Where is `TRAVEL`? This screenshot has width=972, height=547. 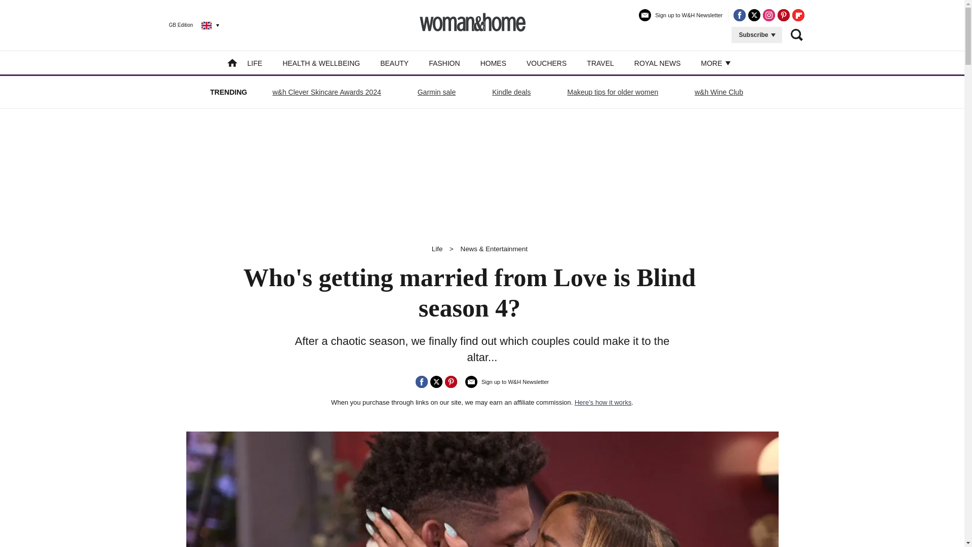 TRAVEL is located at coordinates (600, 63).